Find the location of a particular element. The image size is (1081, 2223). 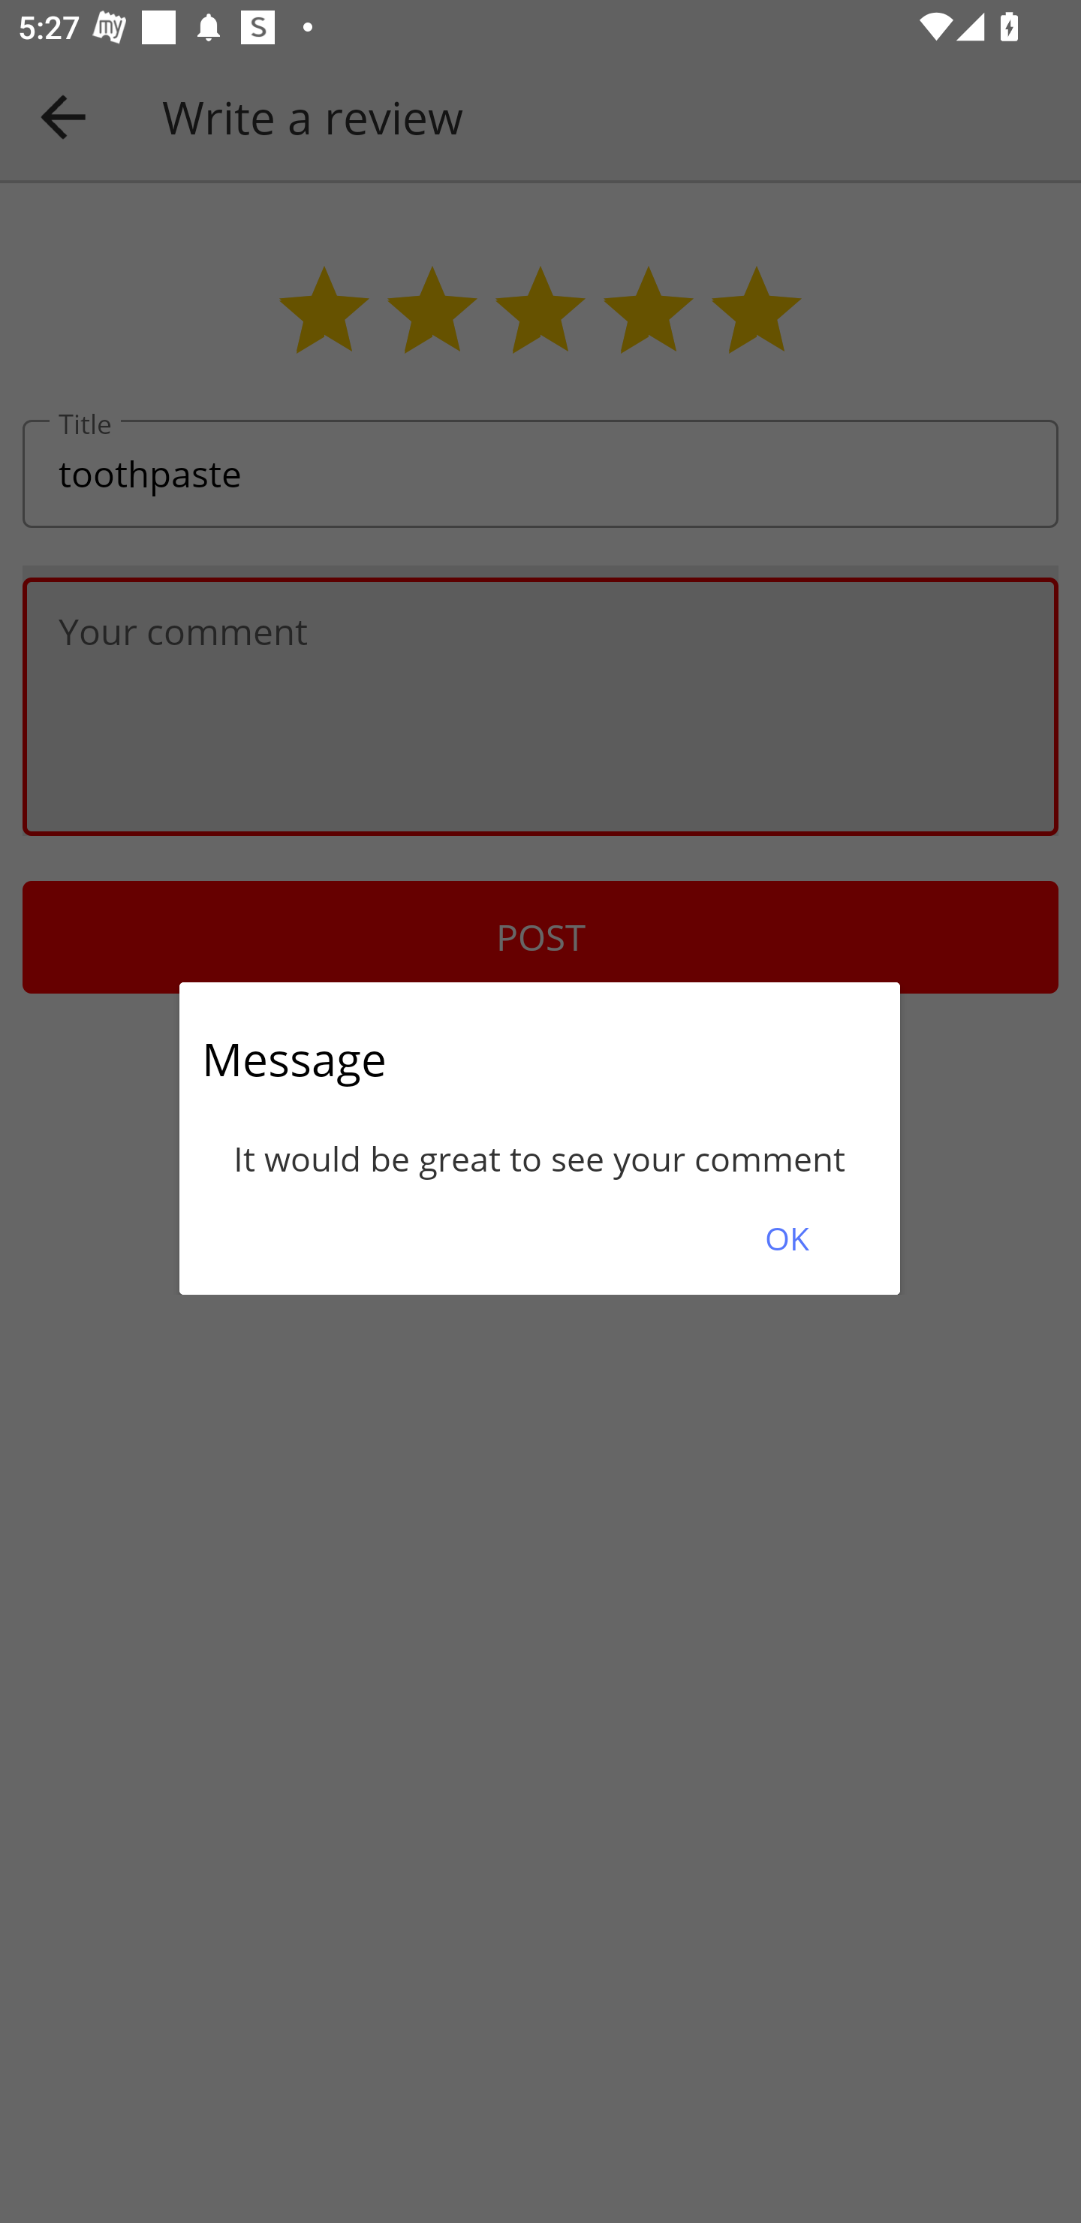

OK is located at coordinates (787, 1238).